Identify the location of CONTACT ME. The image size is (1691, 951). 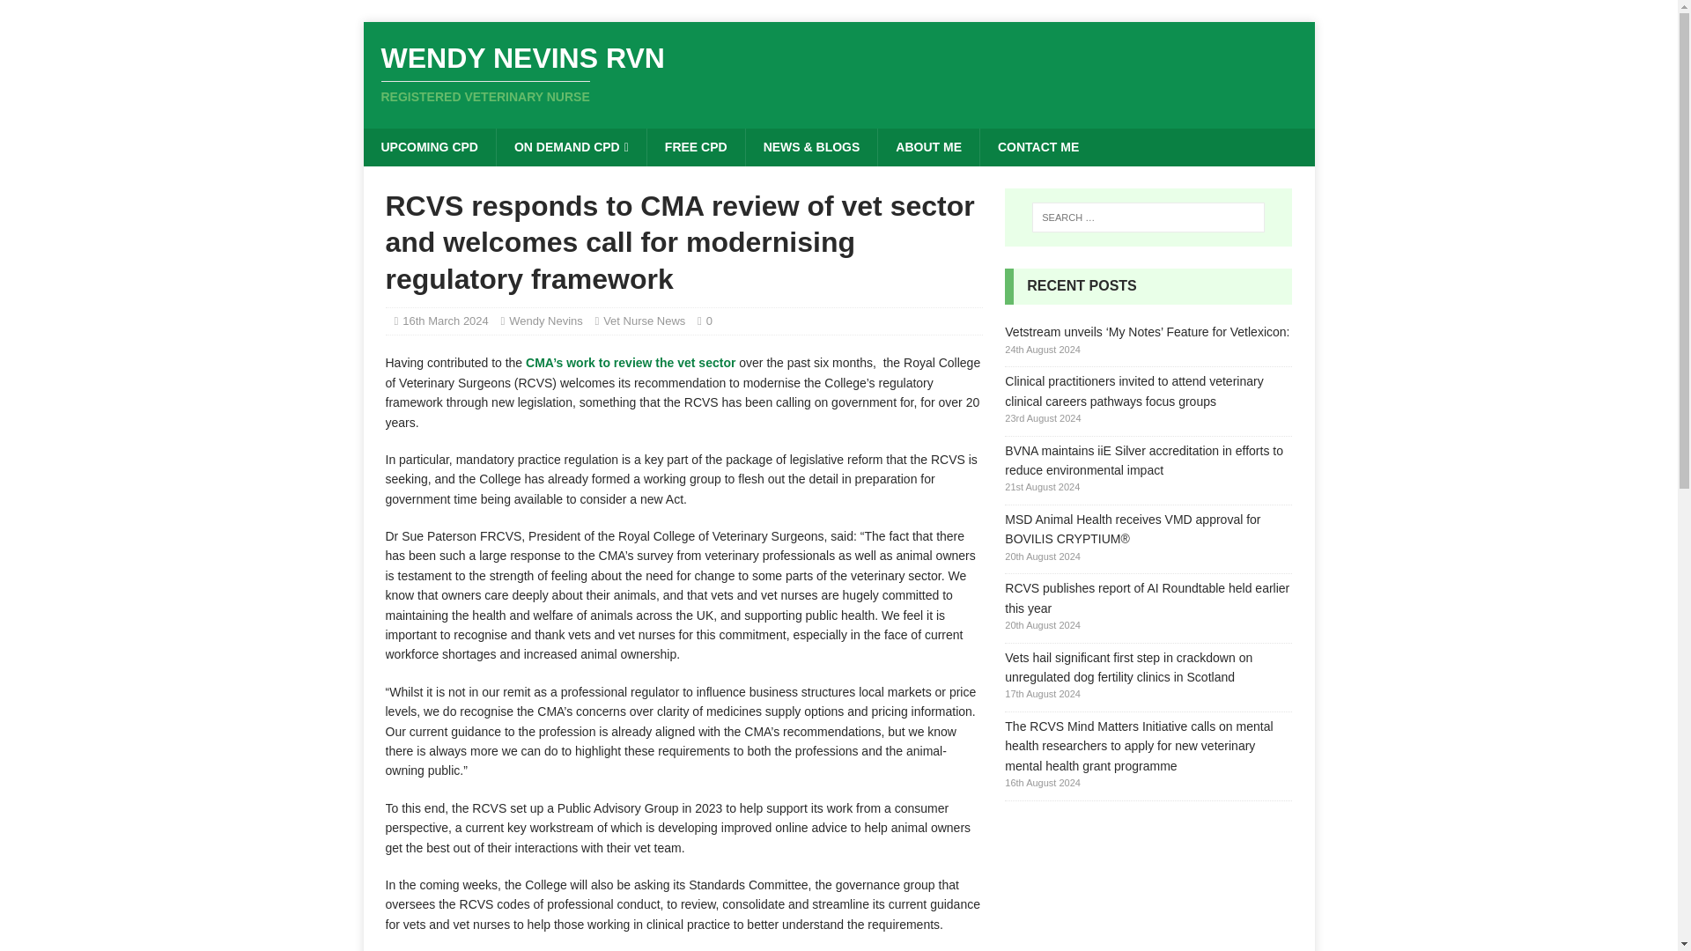
(644, 321).